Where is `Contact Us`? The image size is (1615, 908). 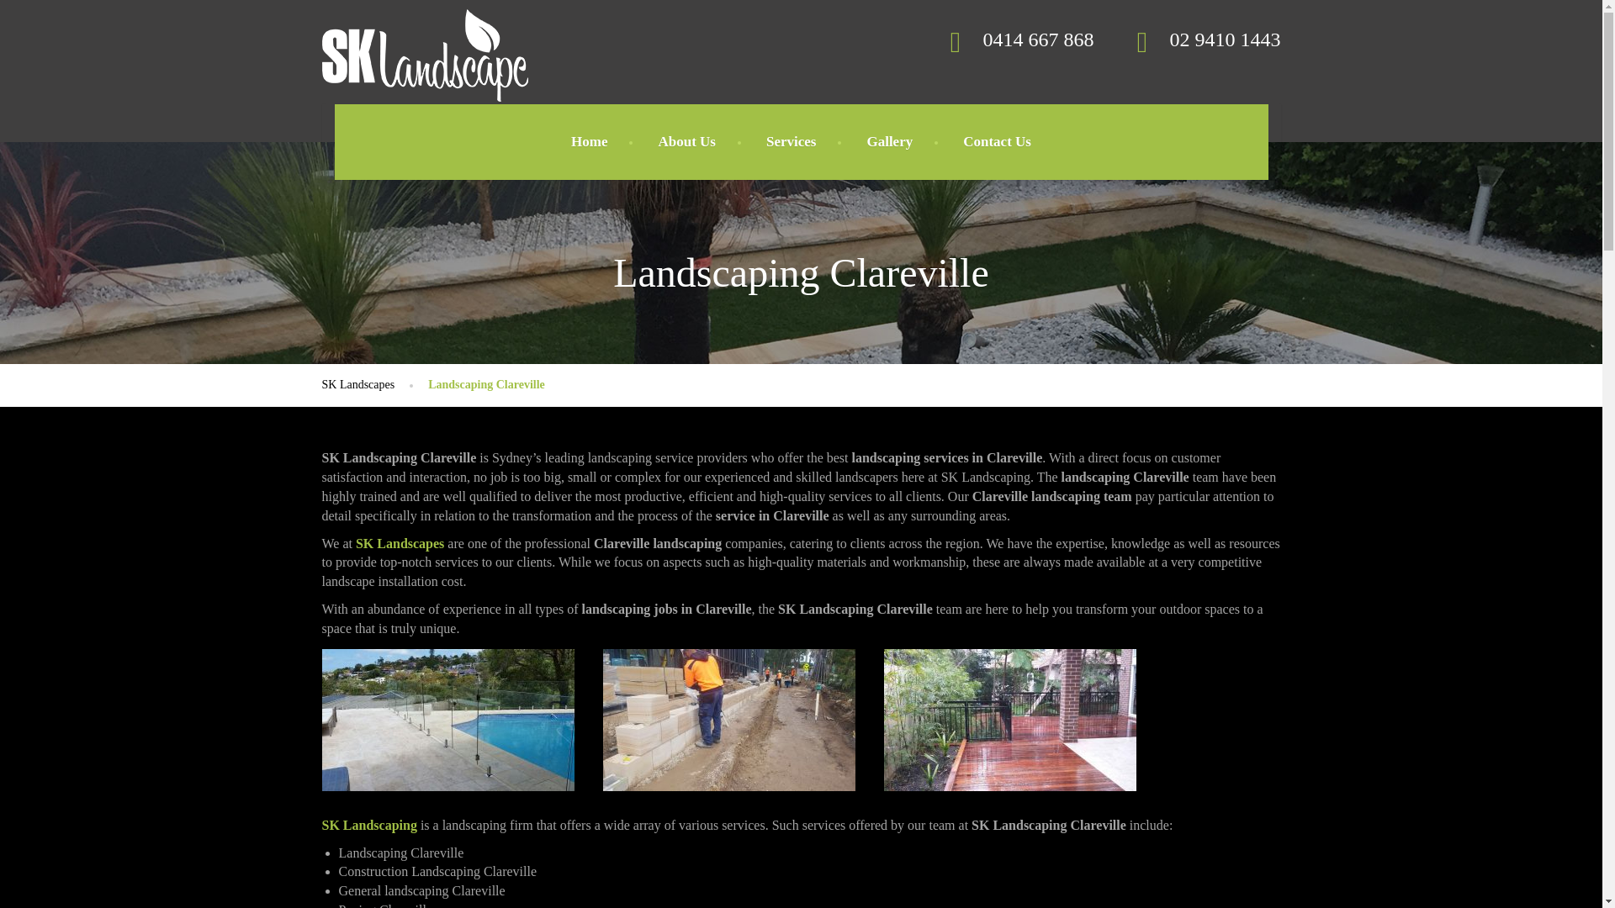
Contact Us is located at coordinates (997, 141).